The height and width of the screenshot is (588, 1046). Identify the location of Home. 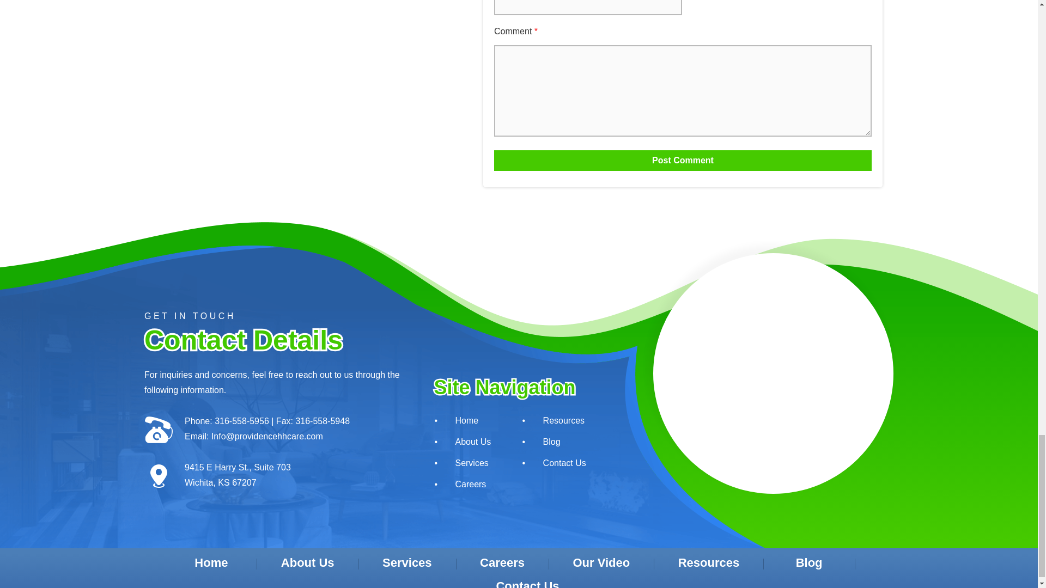
(465, 419).